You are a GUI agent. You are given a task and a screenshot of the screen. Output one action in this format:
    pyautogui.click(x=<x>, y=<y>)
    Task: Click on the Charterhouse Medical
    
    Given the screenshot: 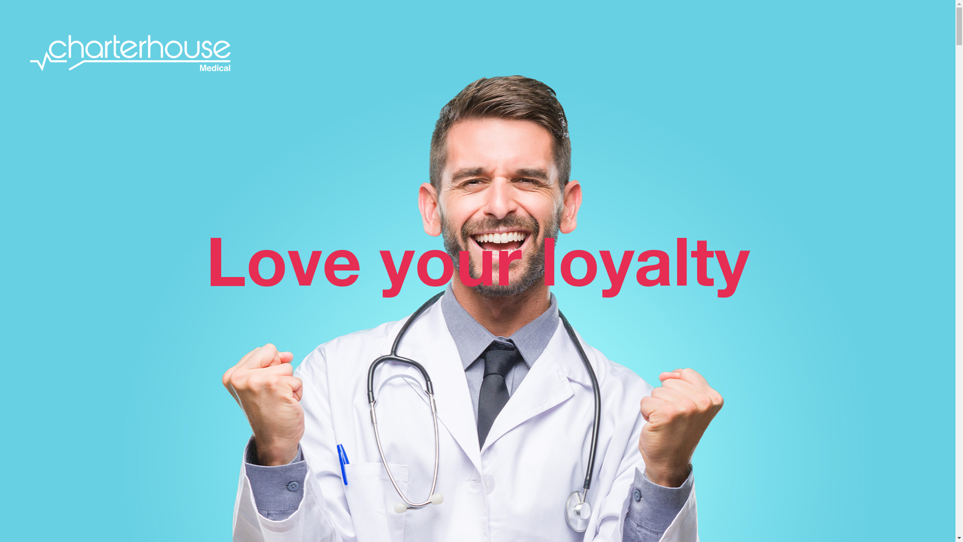 What is the action you would take?
    pyautogui.click(x=130, y=53)
    